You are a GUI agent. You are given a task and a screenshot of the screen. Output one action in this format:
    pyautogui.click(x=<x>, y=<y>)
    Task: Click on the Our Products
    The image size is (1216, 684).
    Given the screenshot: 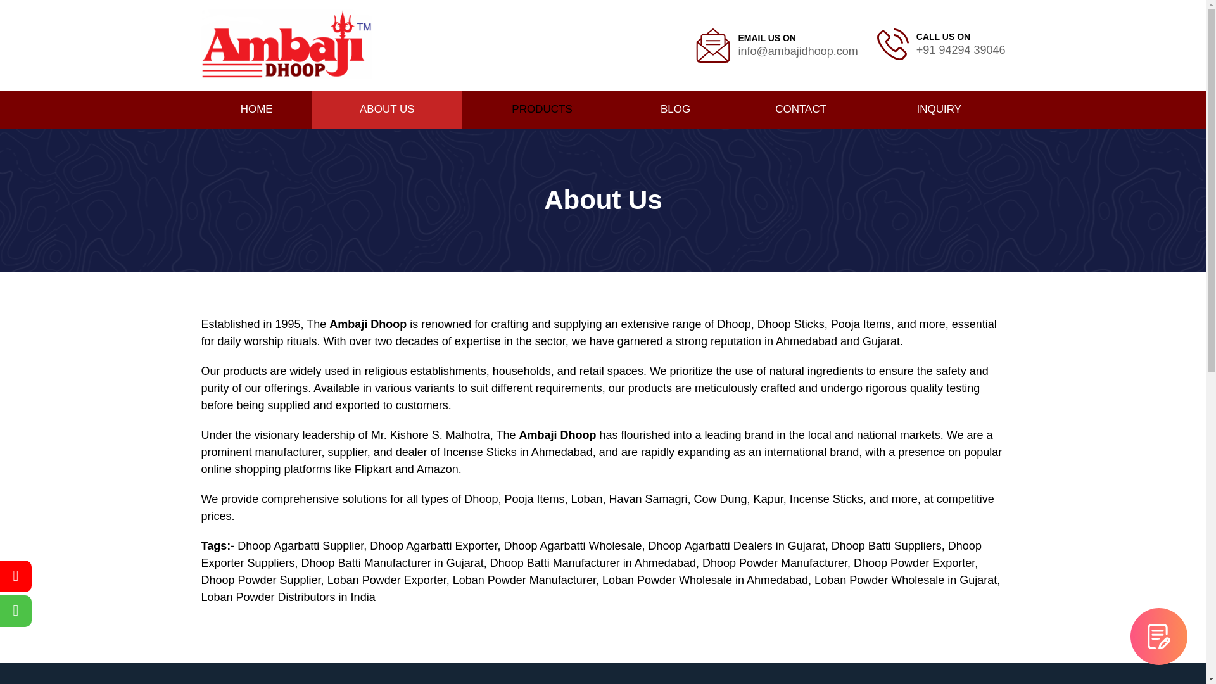 What is the action you would take?
    pyautogui.click(x=541, y=109)
    